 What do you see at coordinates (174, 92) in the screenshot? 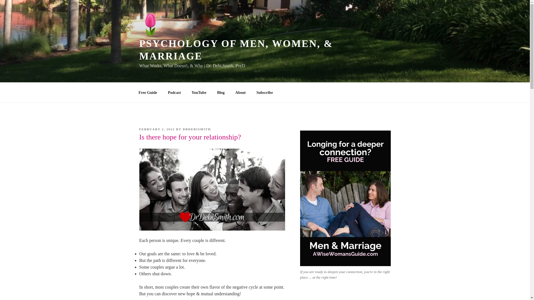
I see `Podcast` at bounding box center [174, 92].